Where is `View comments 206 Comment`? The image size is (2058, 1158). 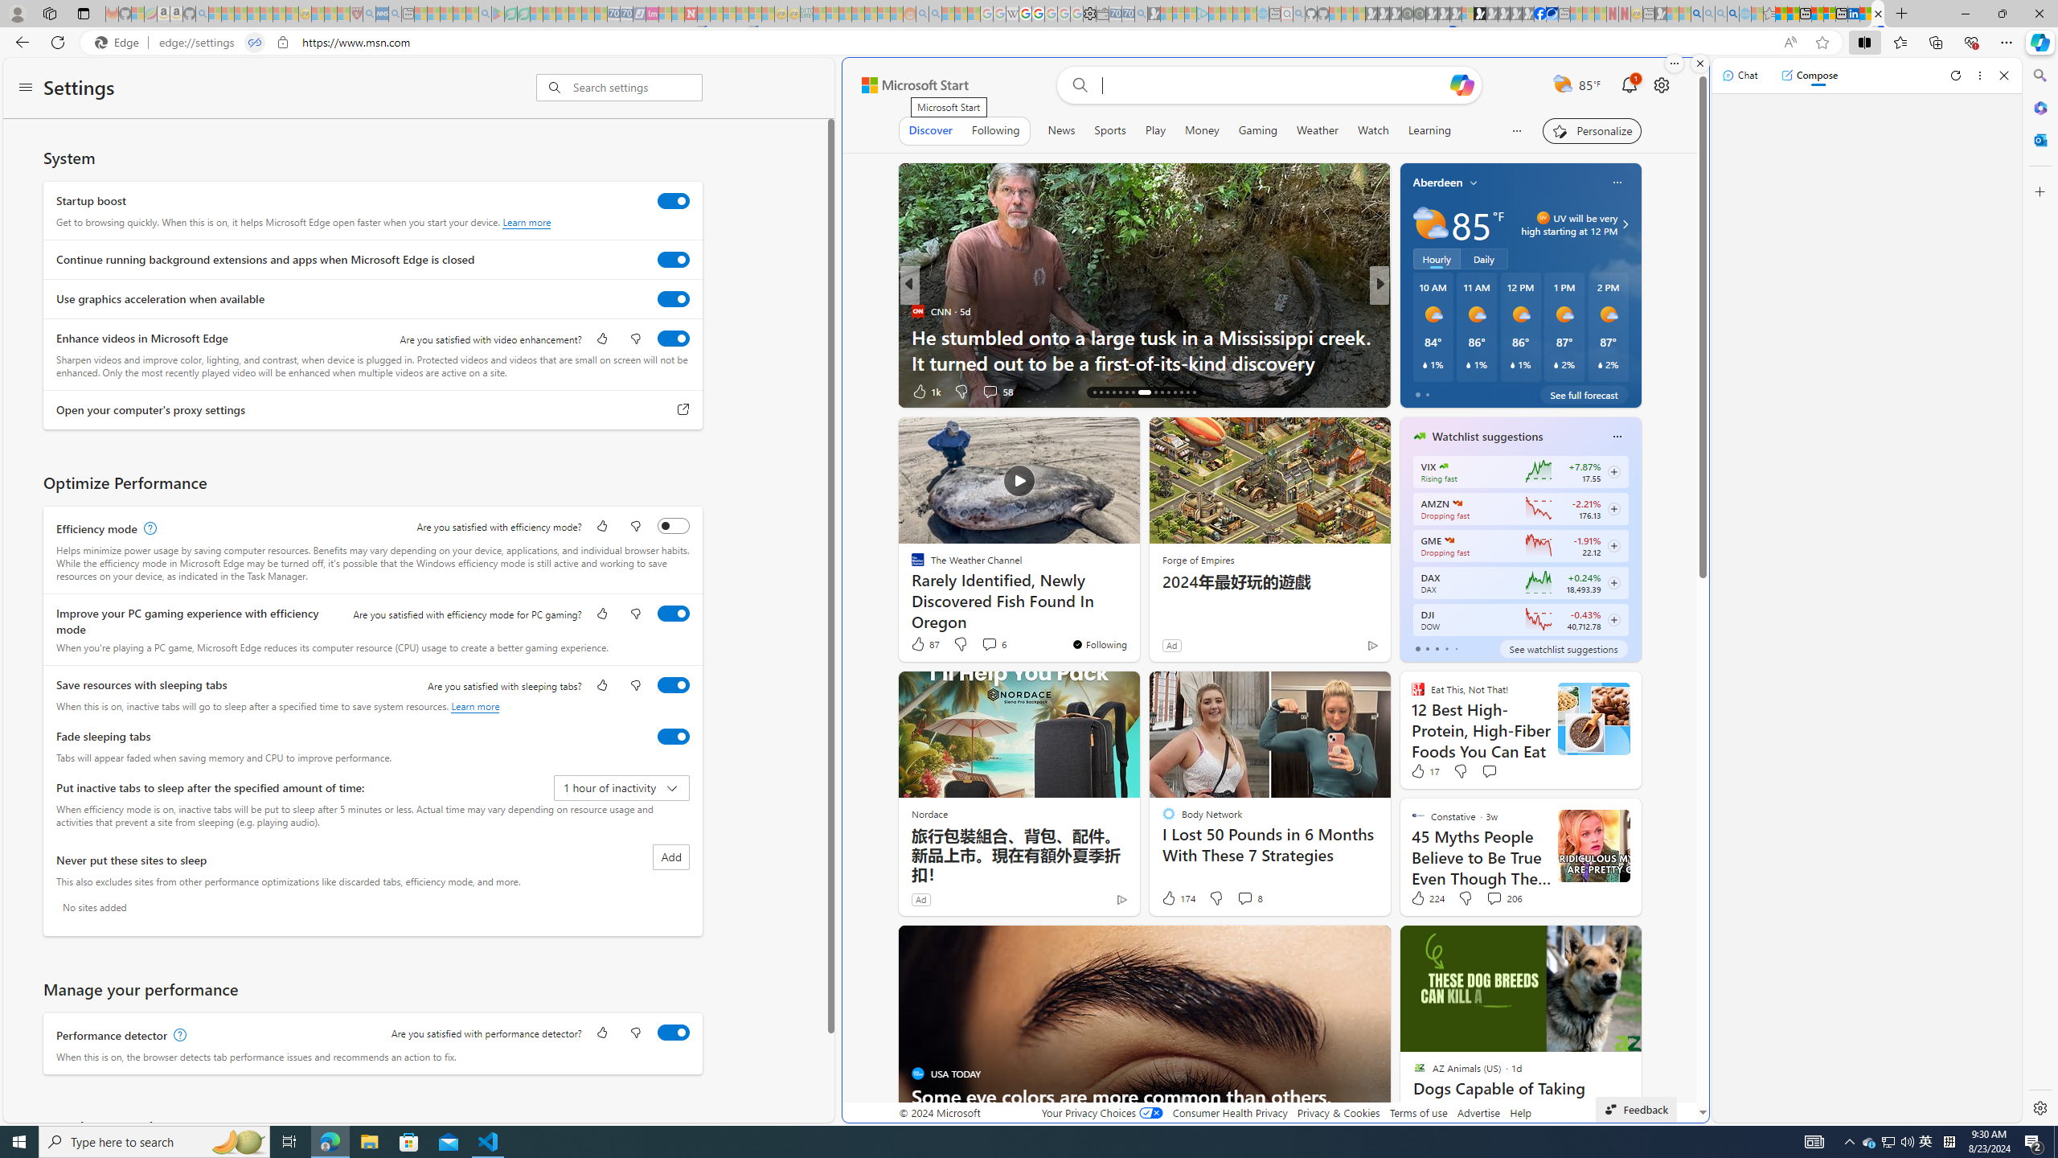 View comments 206 Comment is located at coordinates (1504, 897).